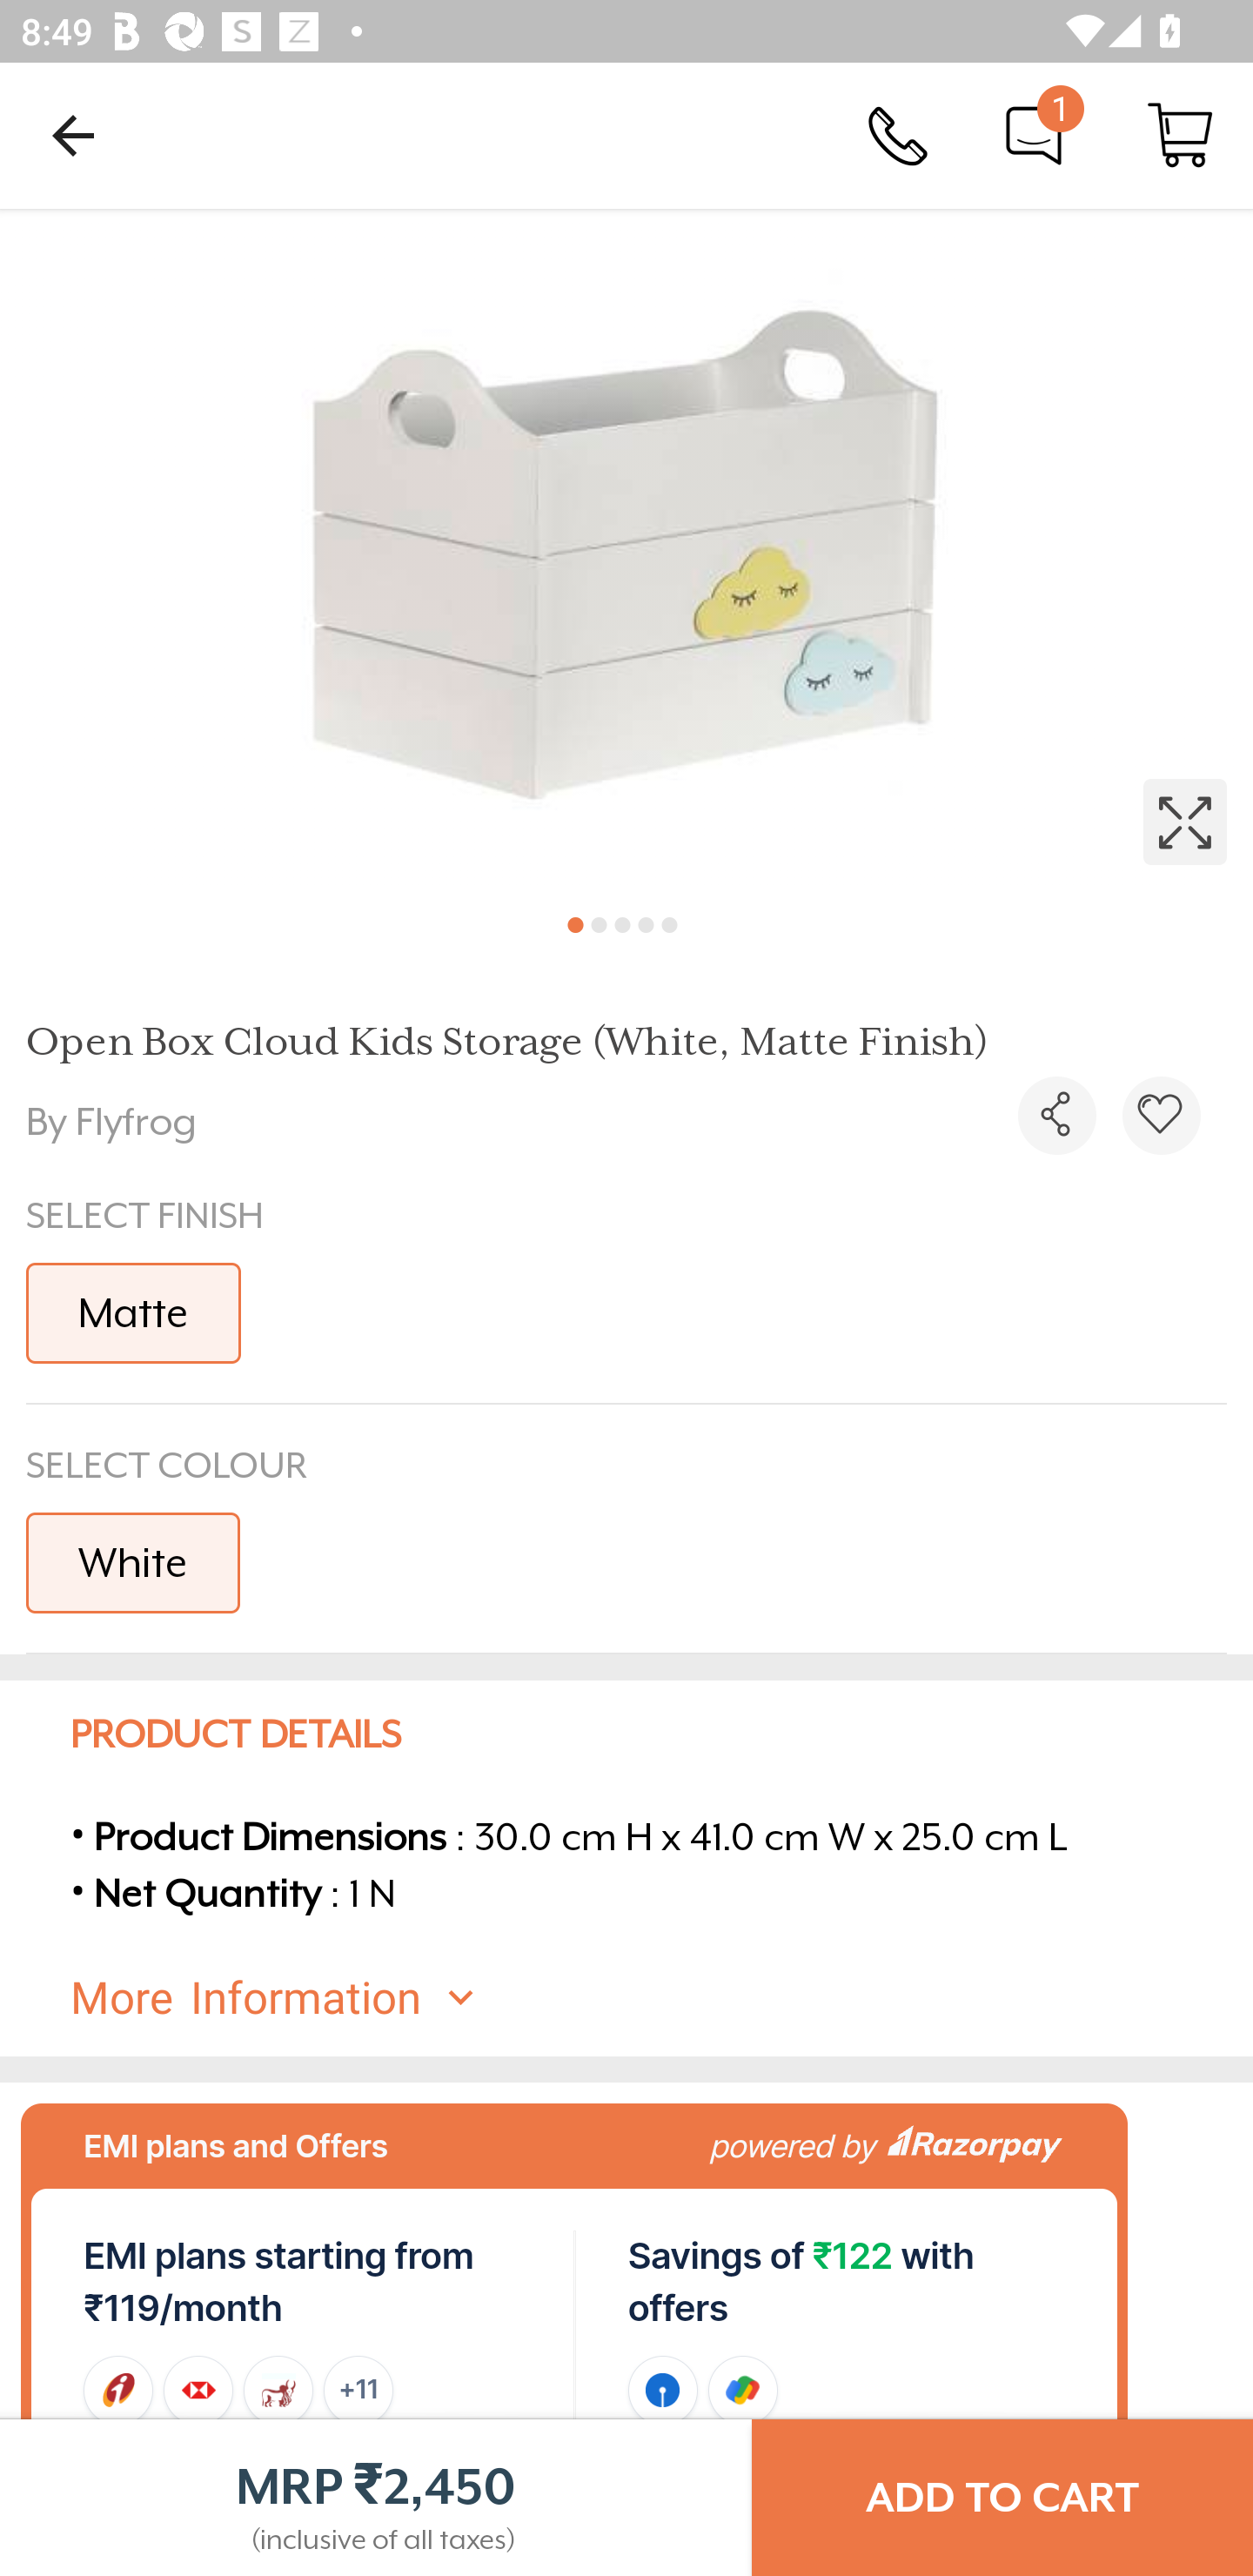  I want to click on More Information , so click(652, 1998).